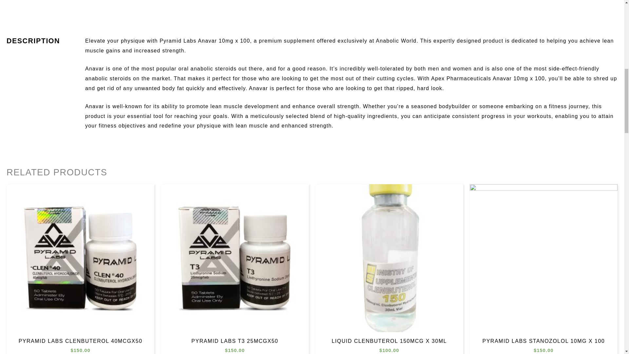 The width and height of the screenshot is (629, 354). Describe the element at coordinates (80, 343) in the screenshot. I see `PYRAMID LABS CLENBUTEROL 40MCGX50` at that location.